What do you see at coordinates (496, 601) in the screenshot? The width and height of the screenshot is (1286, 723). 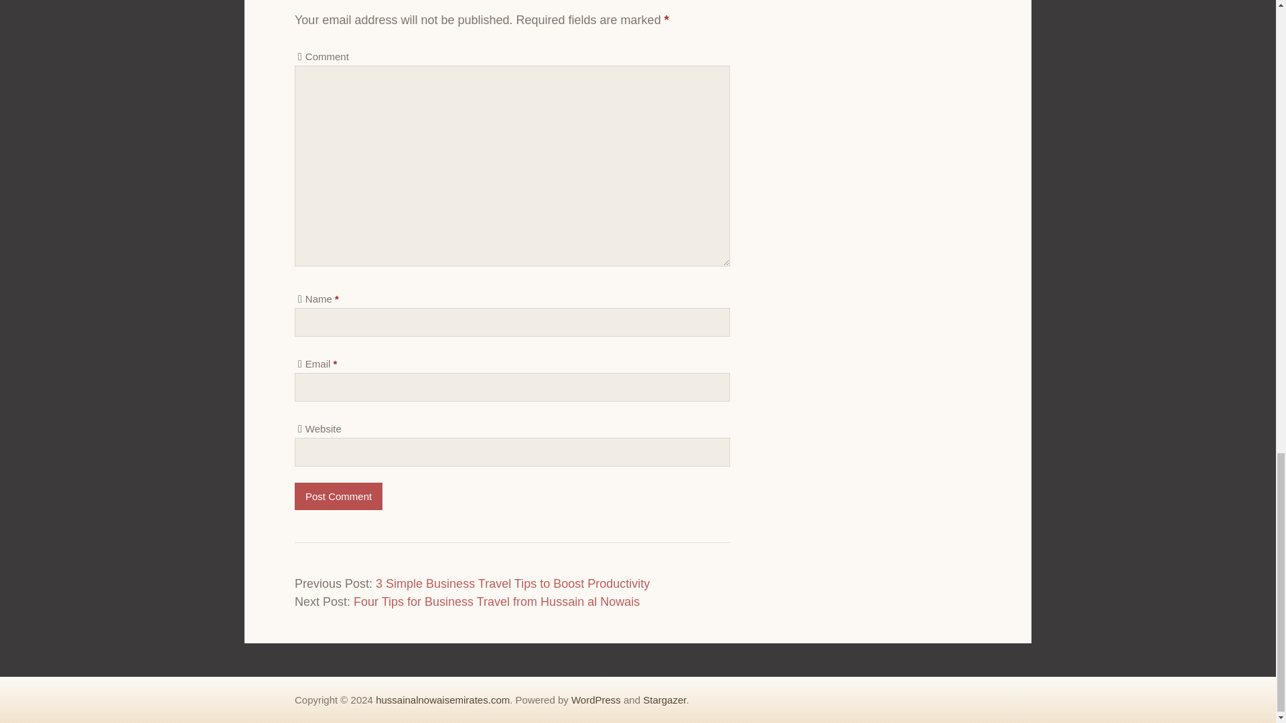 I see `Four Tips for Business Travel from Hussain al Nowais` at bounding box center [496, 601].